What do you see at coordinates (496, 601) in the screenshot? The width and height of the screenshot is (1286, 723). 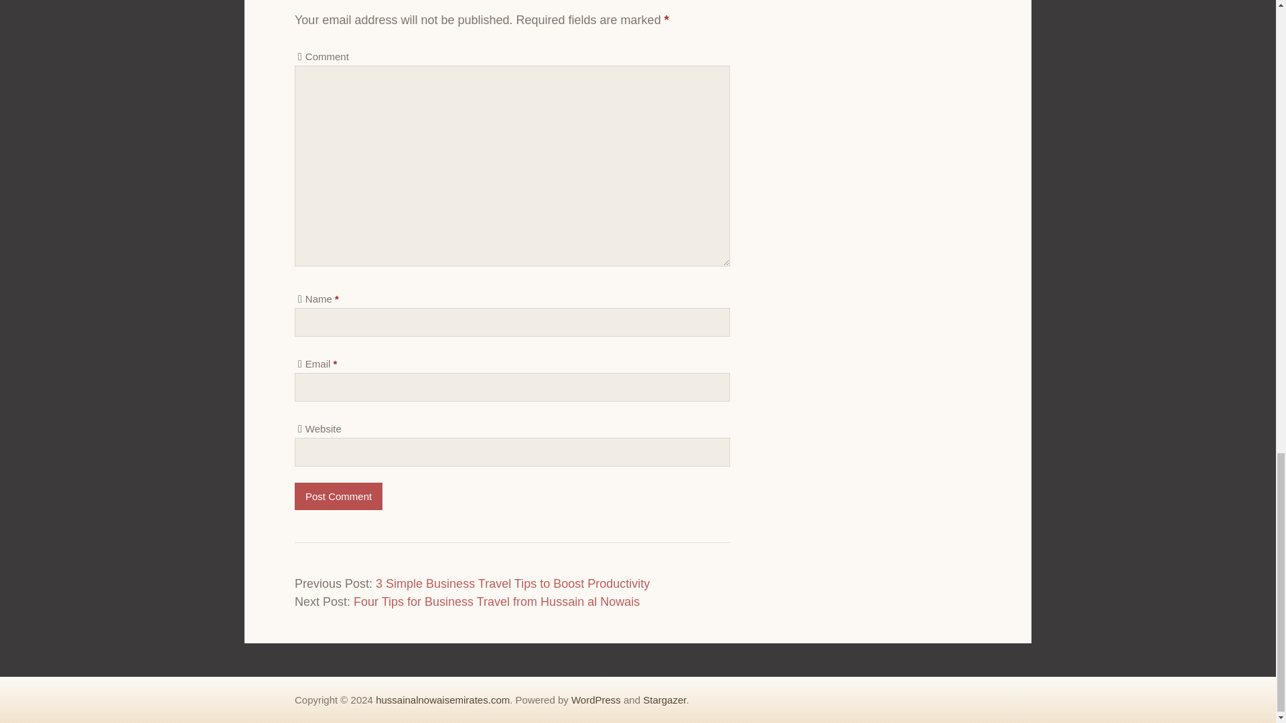 I see `Four Tips for Business Travel from Hussain al Nowais` at bounding box center [496, 601].